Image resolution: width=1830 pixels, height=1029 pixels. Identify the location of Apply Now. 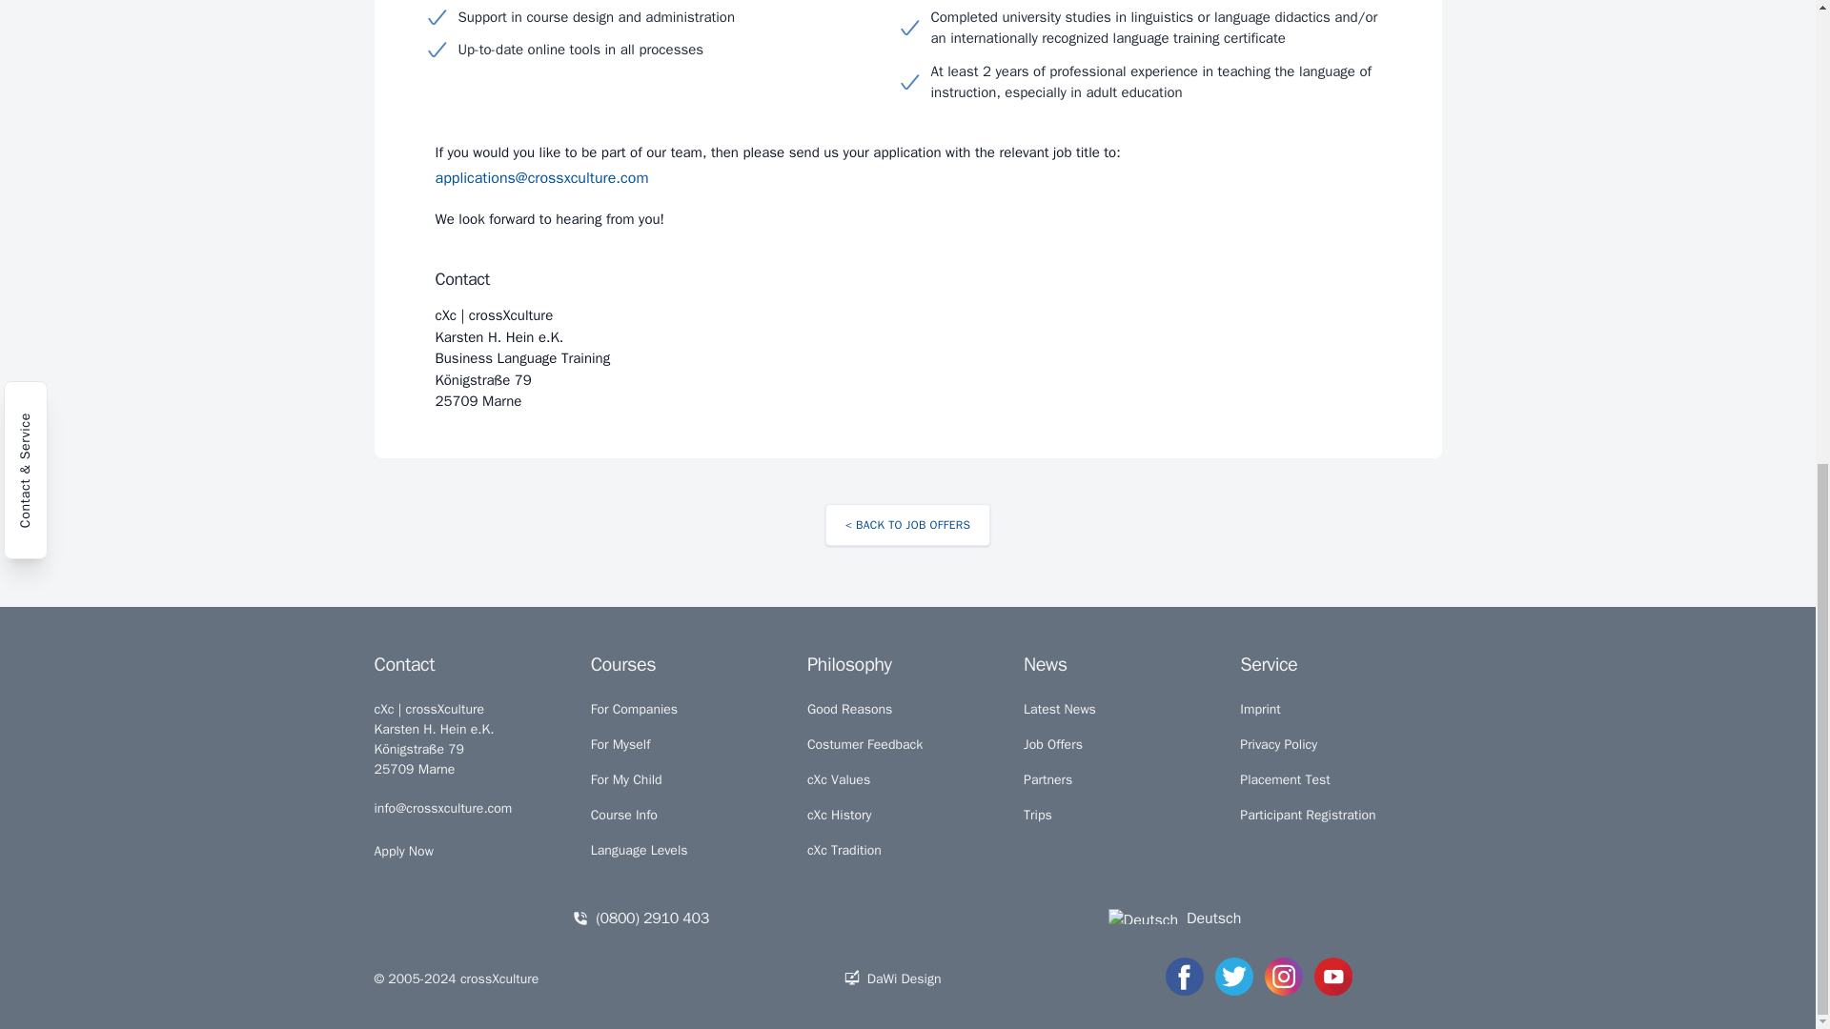
(402, 850).